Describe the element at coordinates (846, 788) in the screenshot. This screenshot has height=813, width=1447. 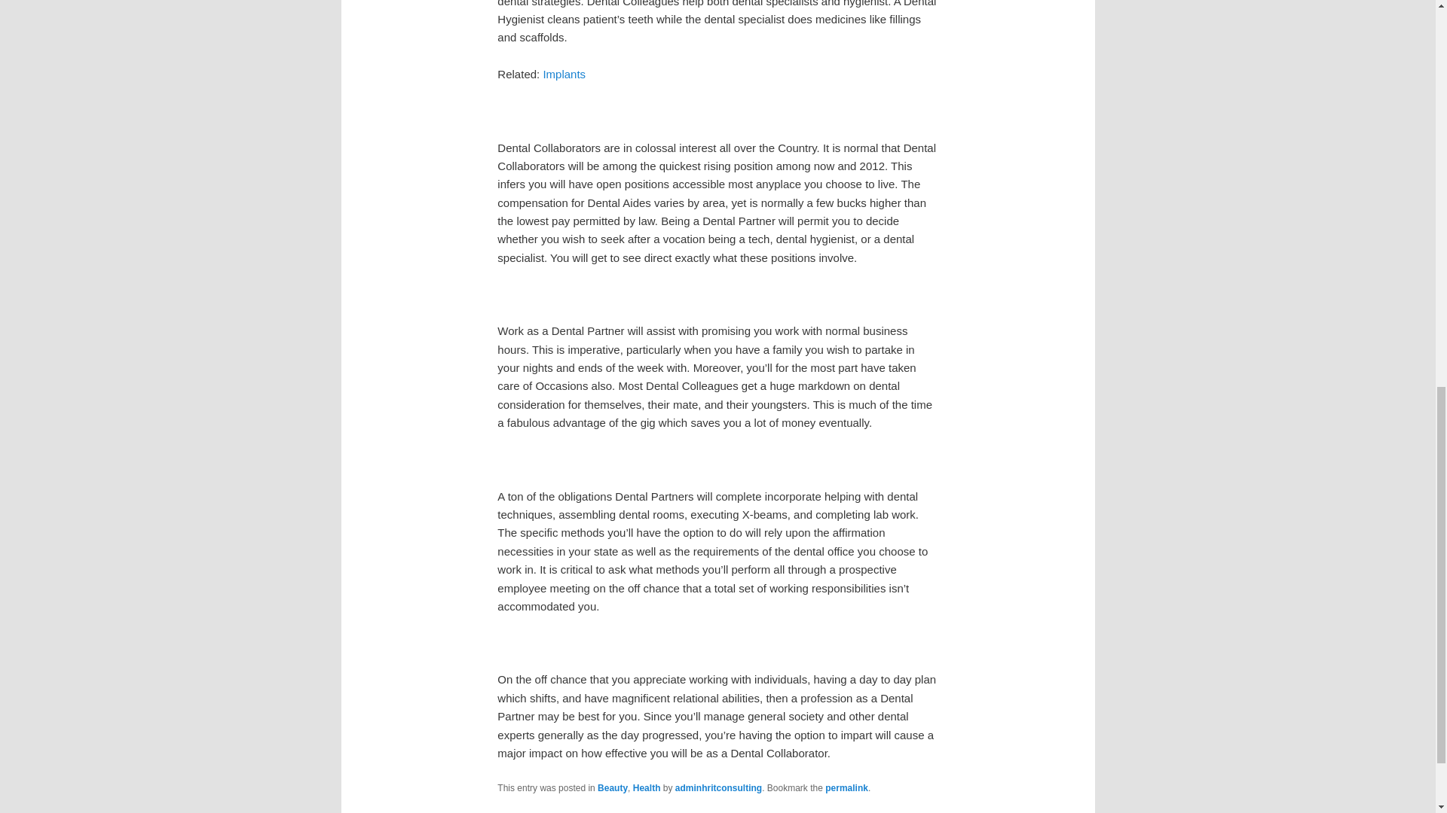
I see `permalink` at that location.